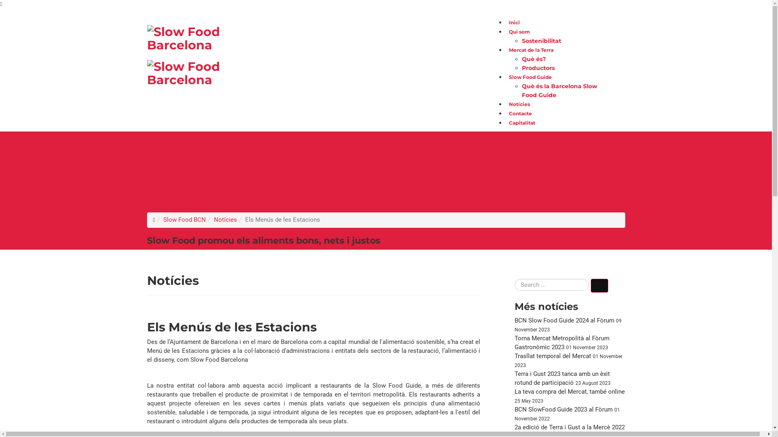 This screenshot has width=778, height=437. What do you see at coordinates (520, 113) in the screenshot?
I see `Contacte` at bounding box center [520, 113].